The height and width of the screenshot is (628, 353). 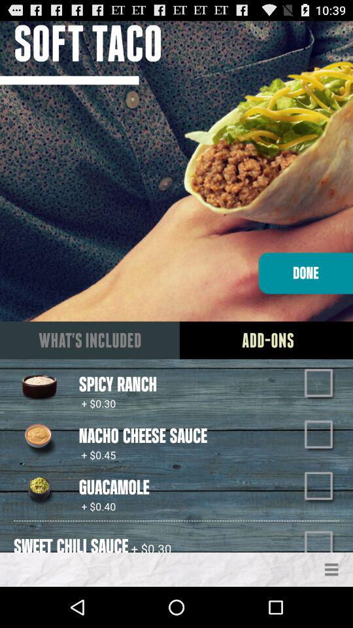 I want to click on click on the button at bottom of the page, so click(x=332, y=569).